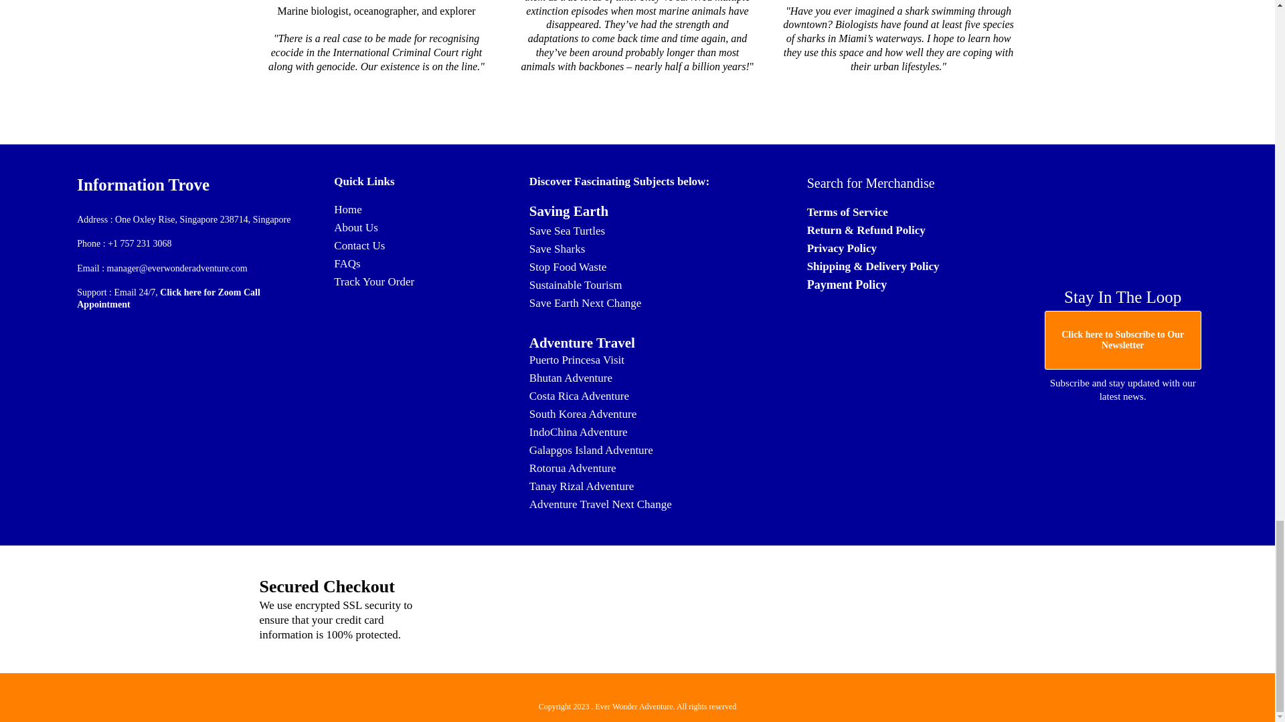 This screenshot has height=722, width=1285. What do you see at coordinates (347, 263) in the screenshot?
I see `FAQs` at bounding box center [347, 263].